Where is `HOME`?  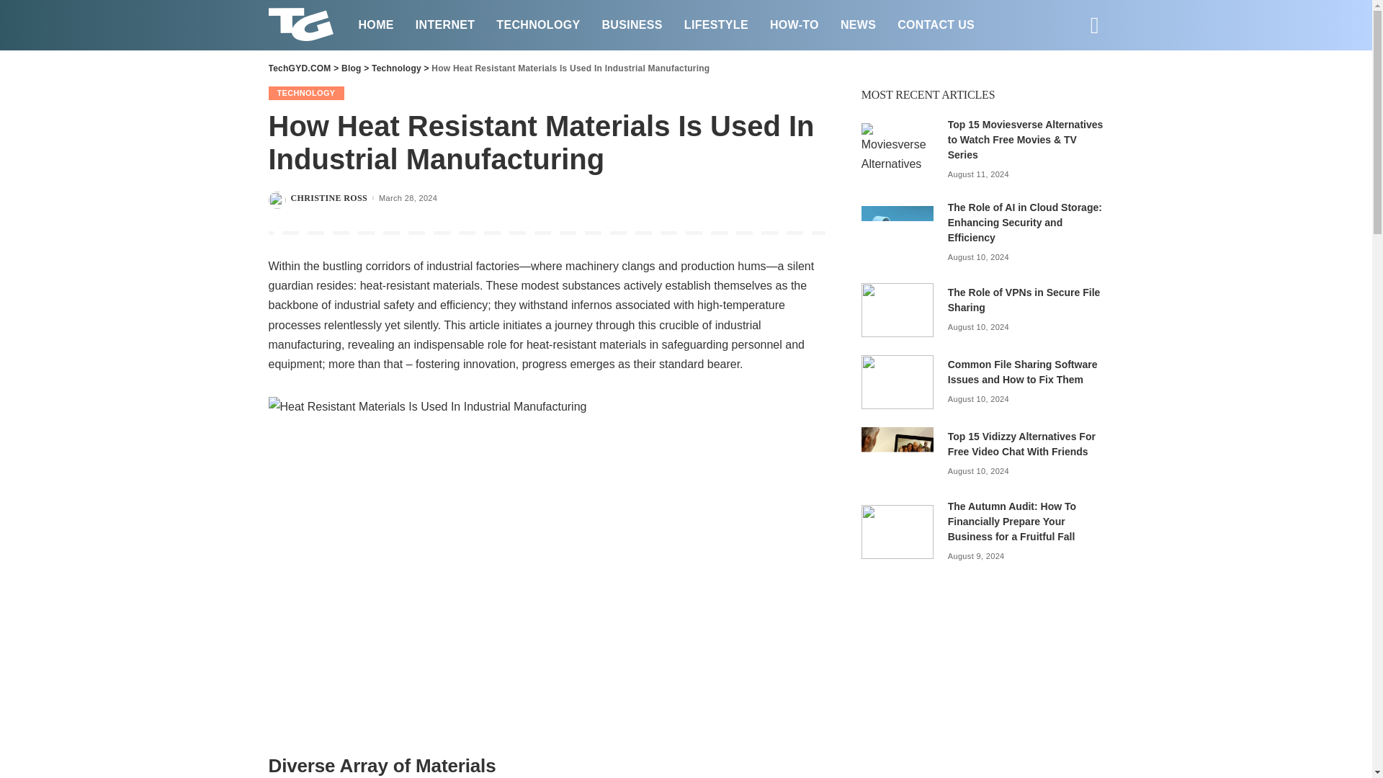
HOME is located at coordinates (375, 24).